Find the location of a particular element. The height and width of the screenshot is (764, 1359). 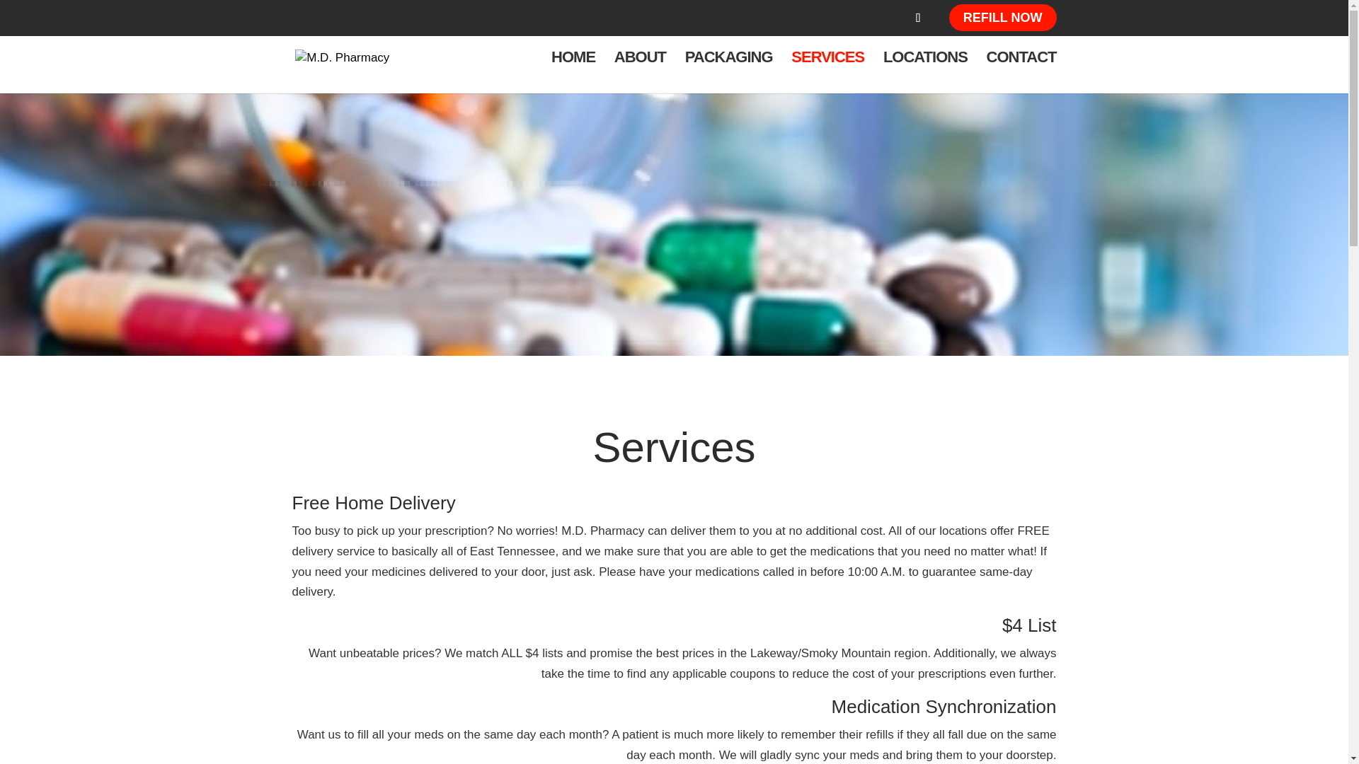

CONTACT is located at coordinates (1021, 72).